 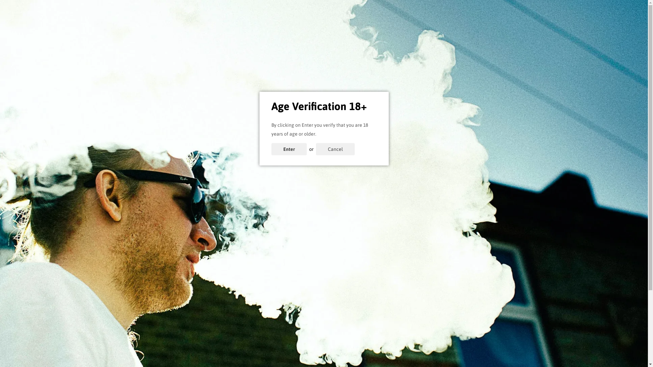 What do you see at coordinates (333, 52) in the screenshot?
I see `Hardware` at bounding box center [333, 52].